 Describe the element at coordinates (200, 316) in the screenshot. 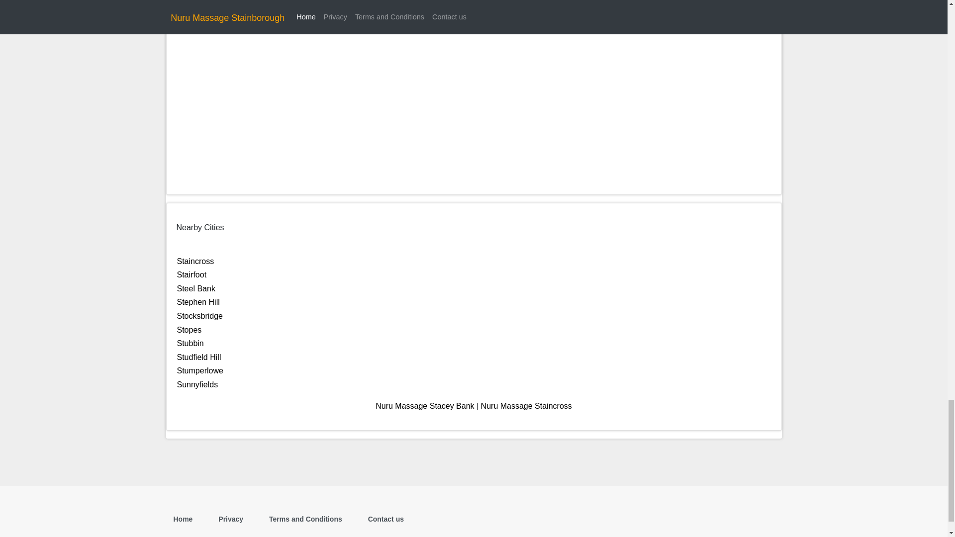

I see `Stocksbridge` at that location.